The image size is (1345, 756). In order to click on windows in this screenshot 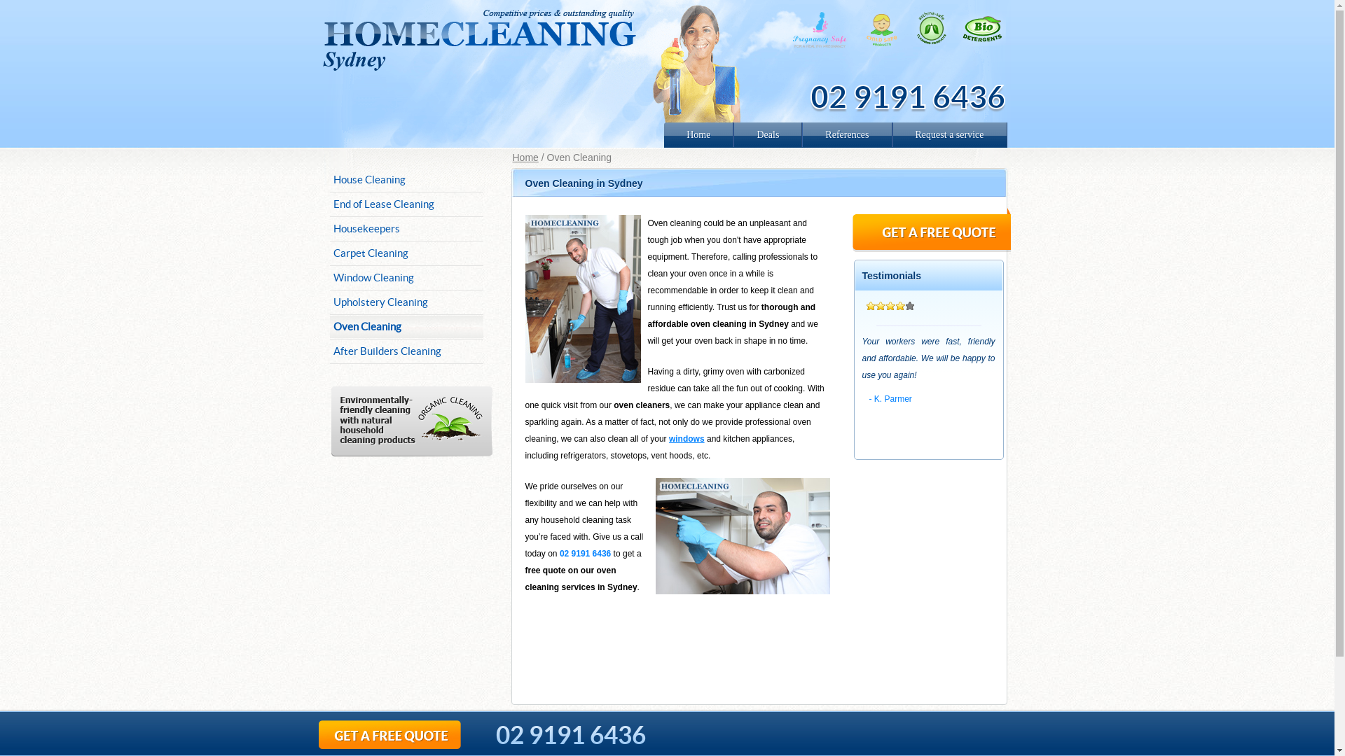, I will do `click(687, 439)`.